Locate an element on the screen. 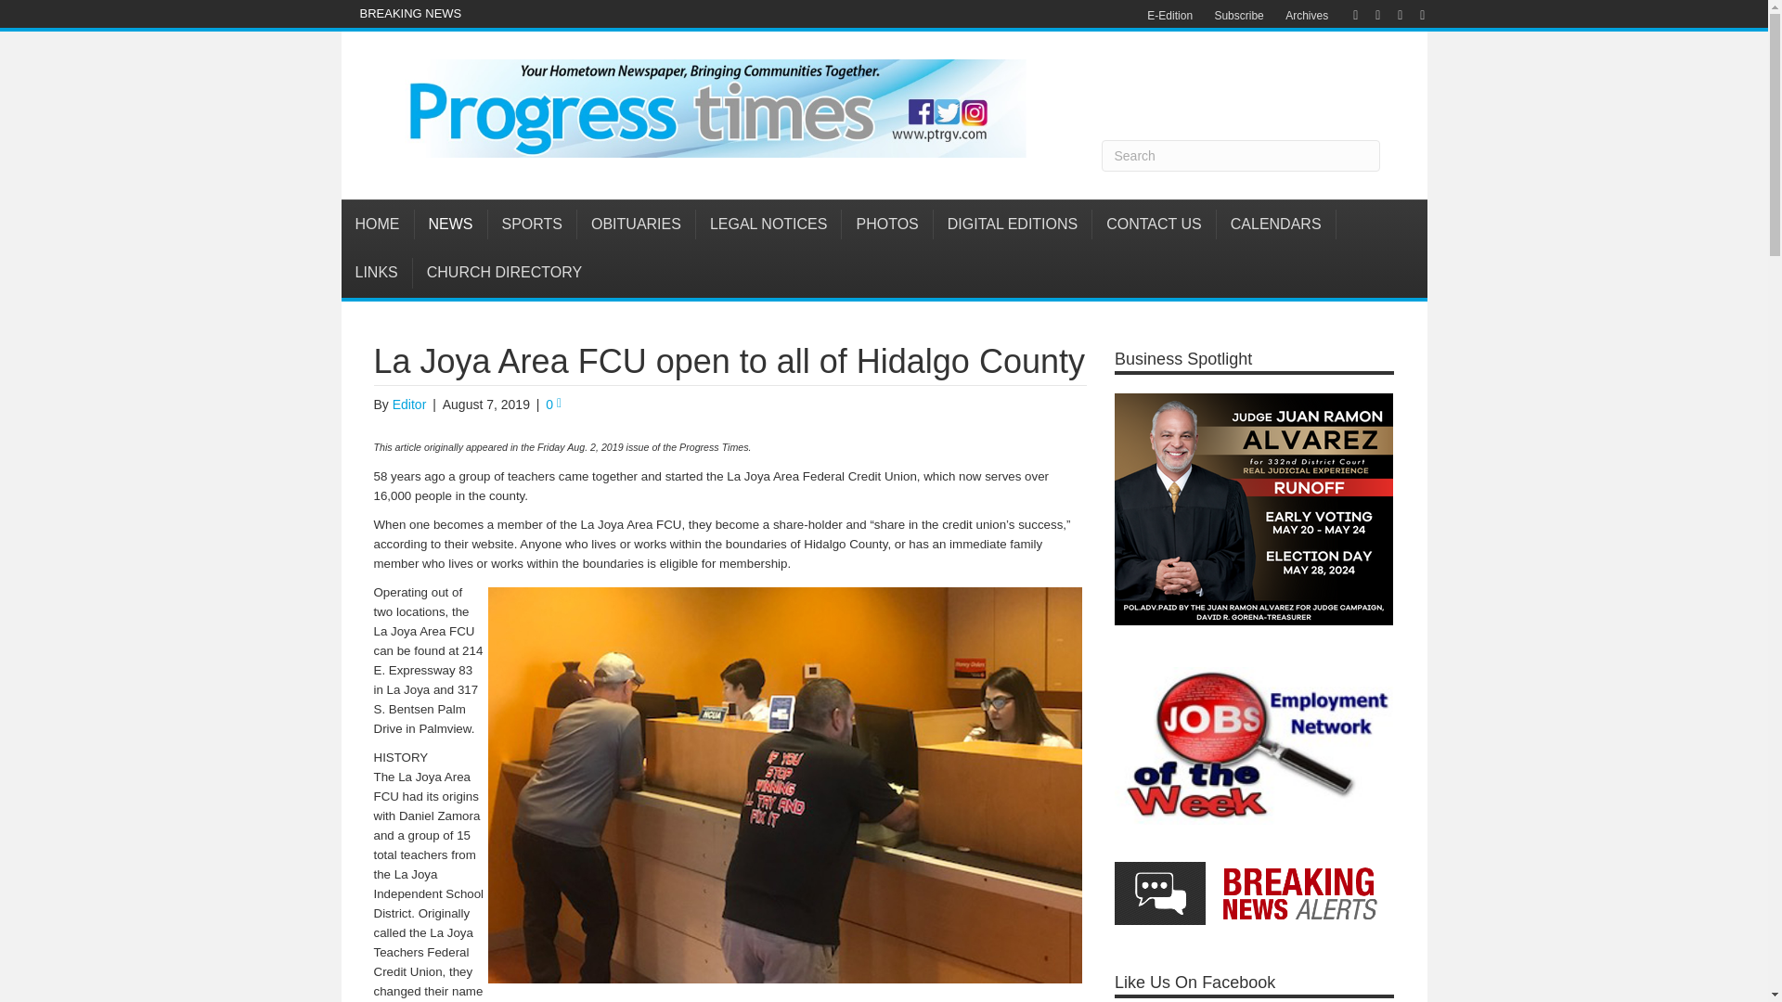  Subscribe is located at coordinates (1238, 16).